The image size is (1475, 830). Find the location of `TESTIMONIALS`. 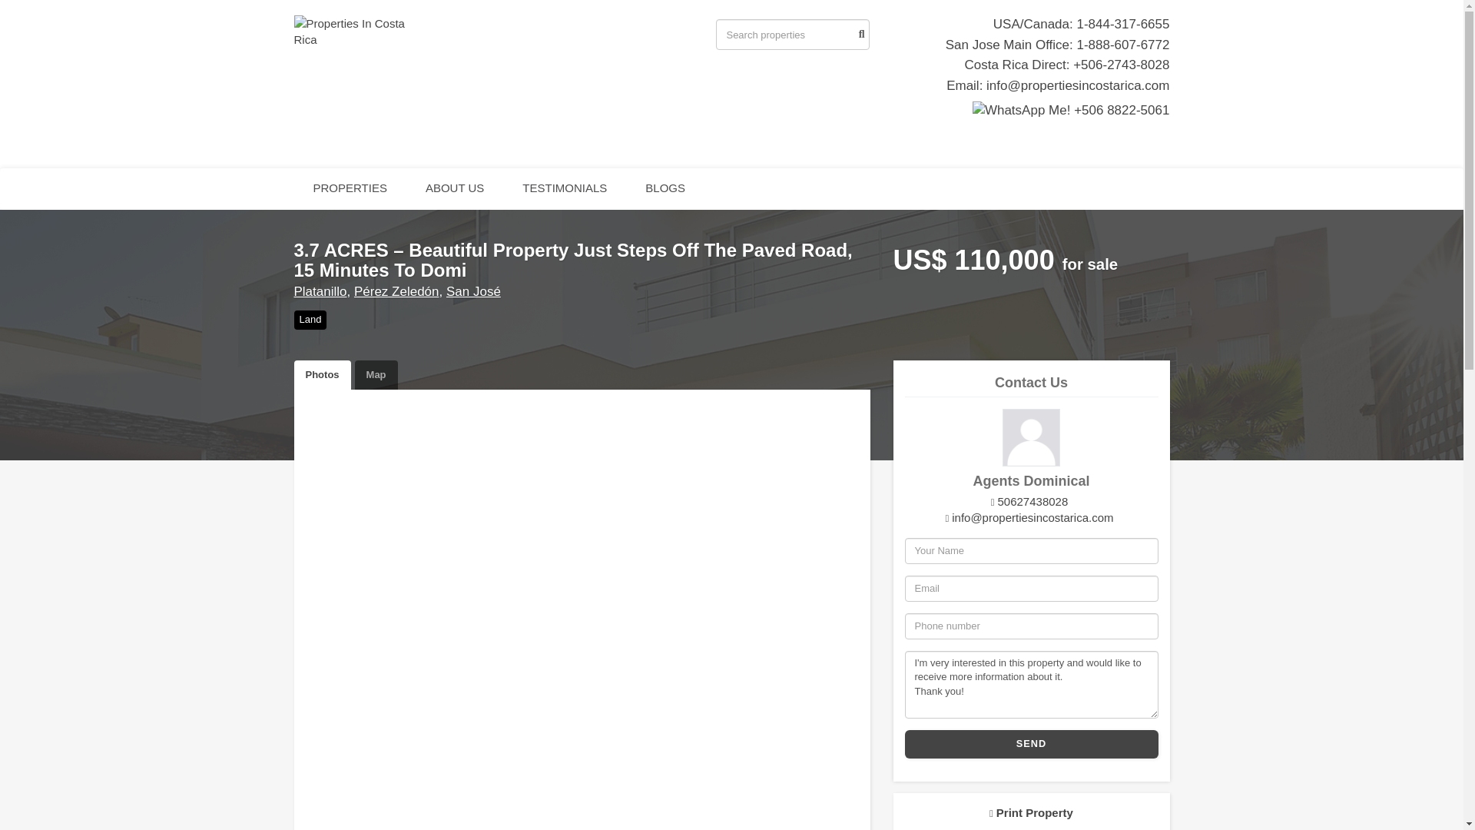

TESTIMONIALS is located at coordinates (564, 189).